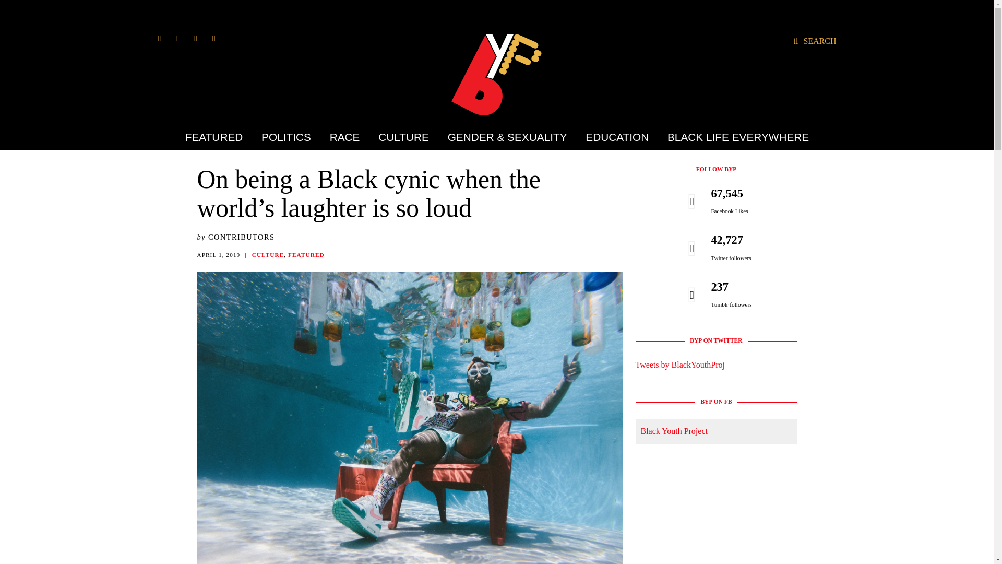 Image resolution: width=1002 pixels, height=564 pixels. Describe the element at coordinates (236, 237) in the screenshot. I see `by CONTRIBUTORS` at that location.